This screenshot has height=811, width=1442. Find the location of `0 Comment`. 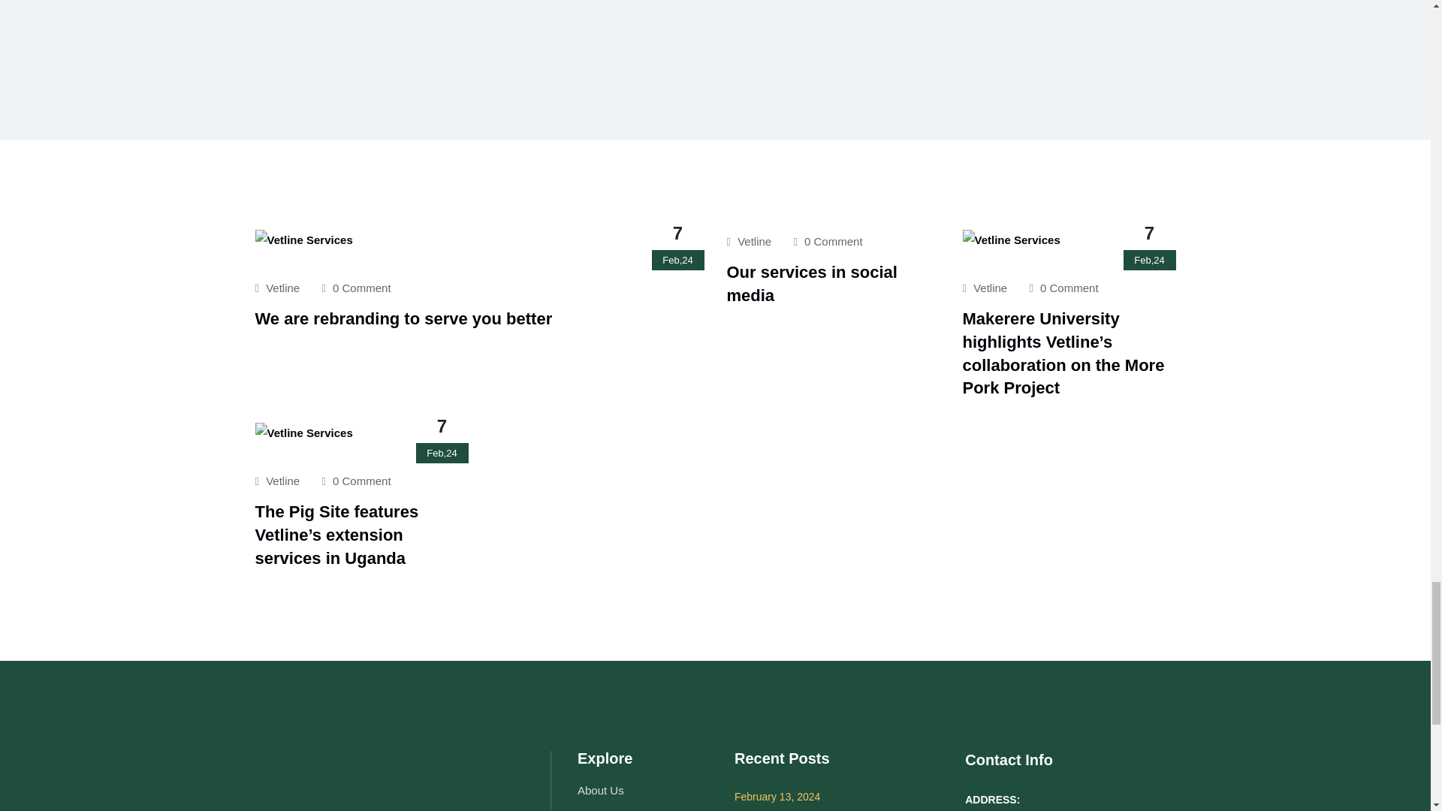

0 Comment is located at coordinates (356, 481).